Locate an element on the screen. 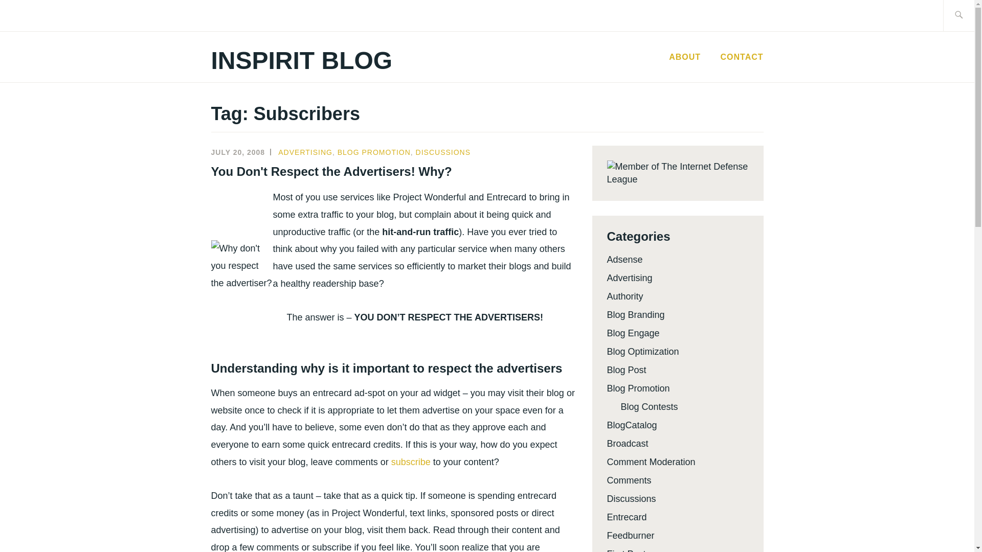 This screenshot has width=982, height=552. Search is located at coordinates (32, 15).